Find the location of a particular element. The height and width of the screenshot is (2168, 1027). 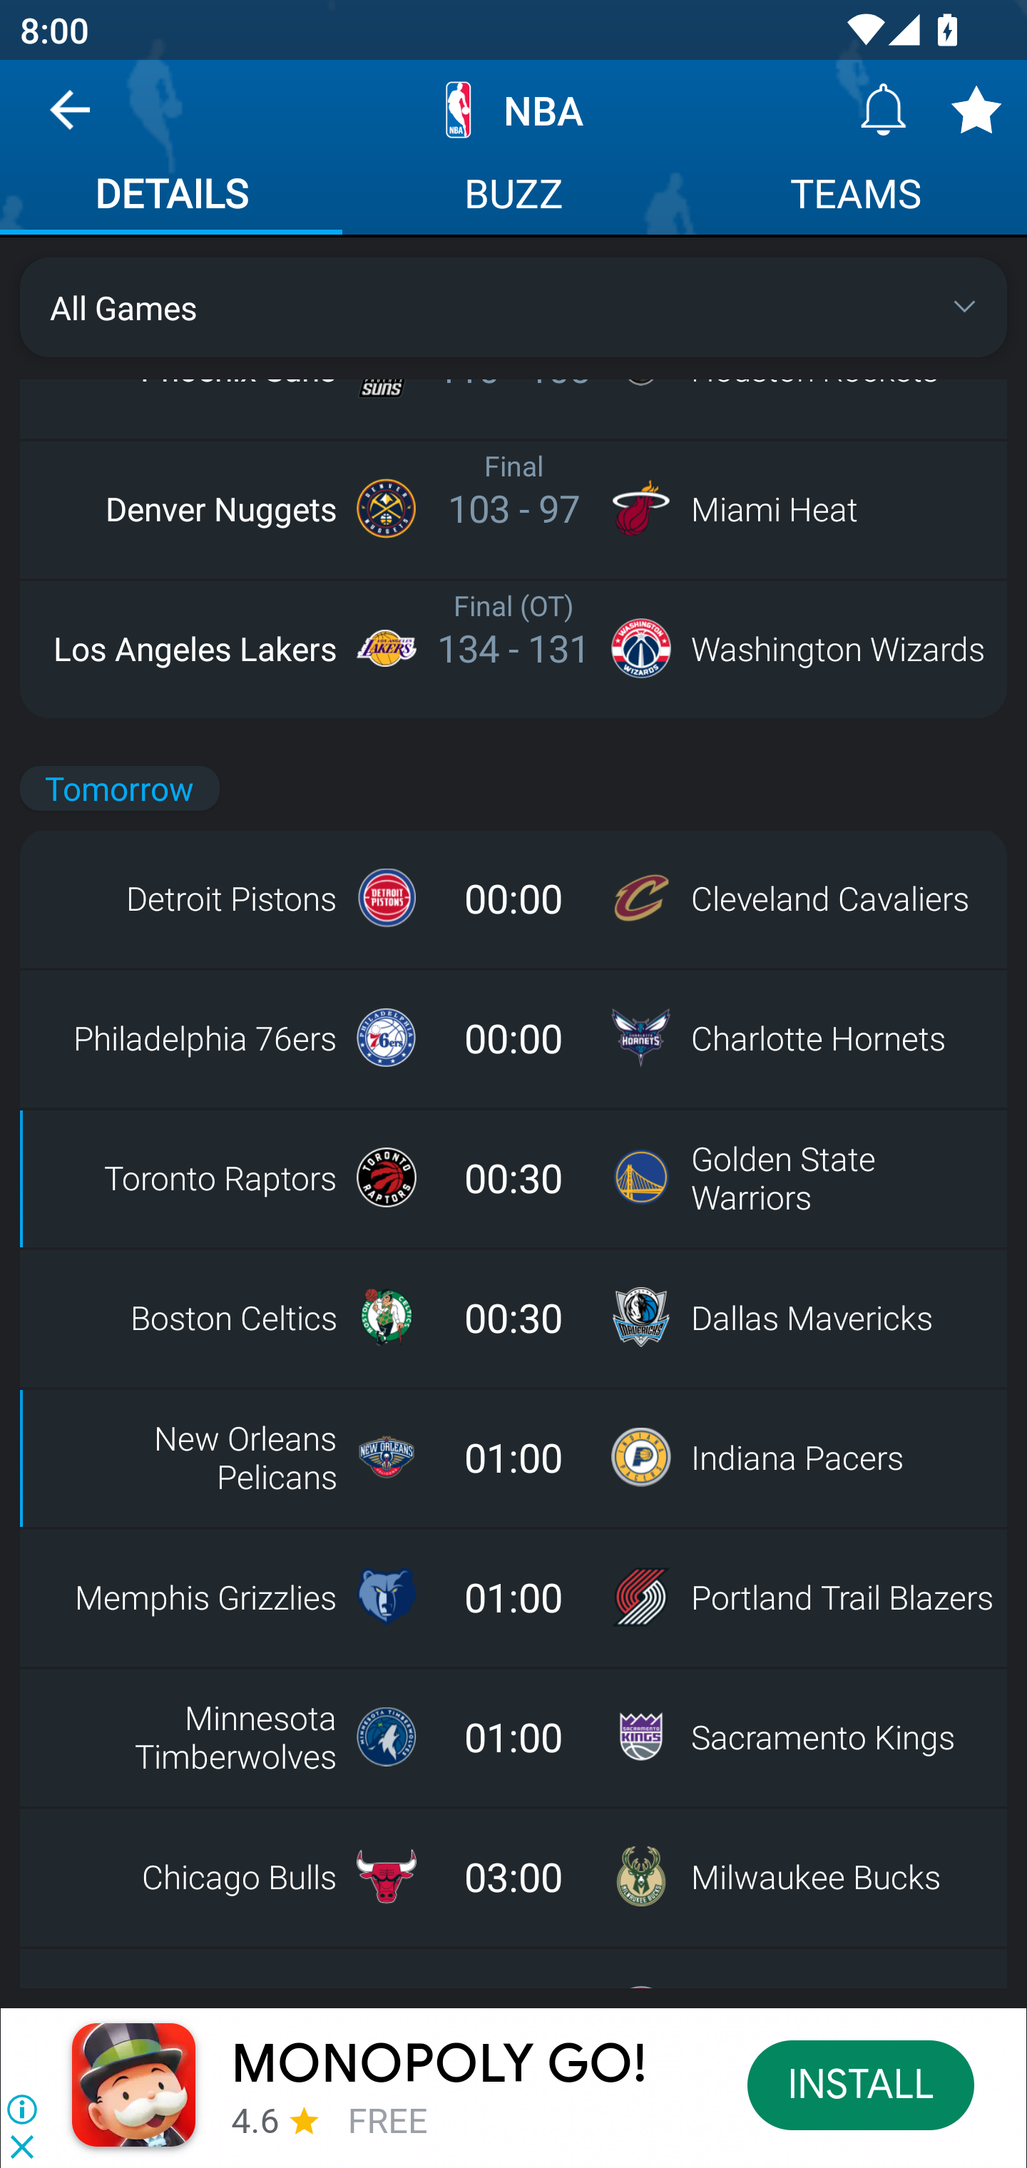

Chicago Bulls 03:00 Milwaukee Bucks is located at coordinates (513, 1876).